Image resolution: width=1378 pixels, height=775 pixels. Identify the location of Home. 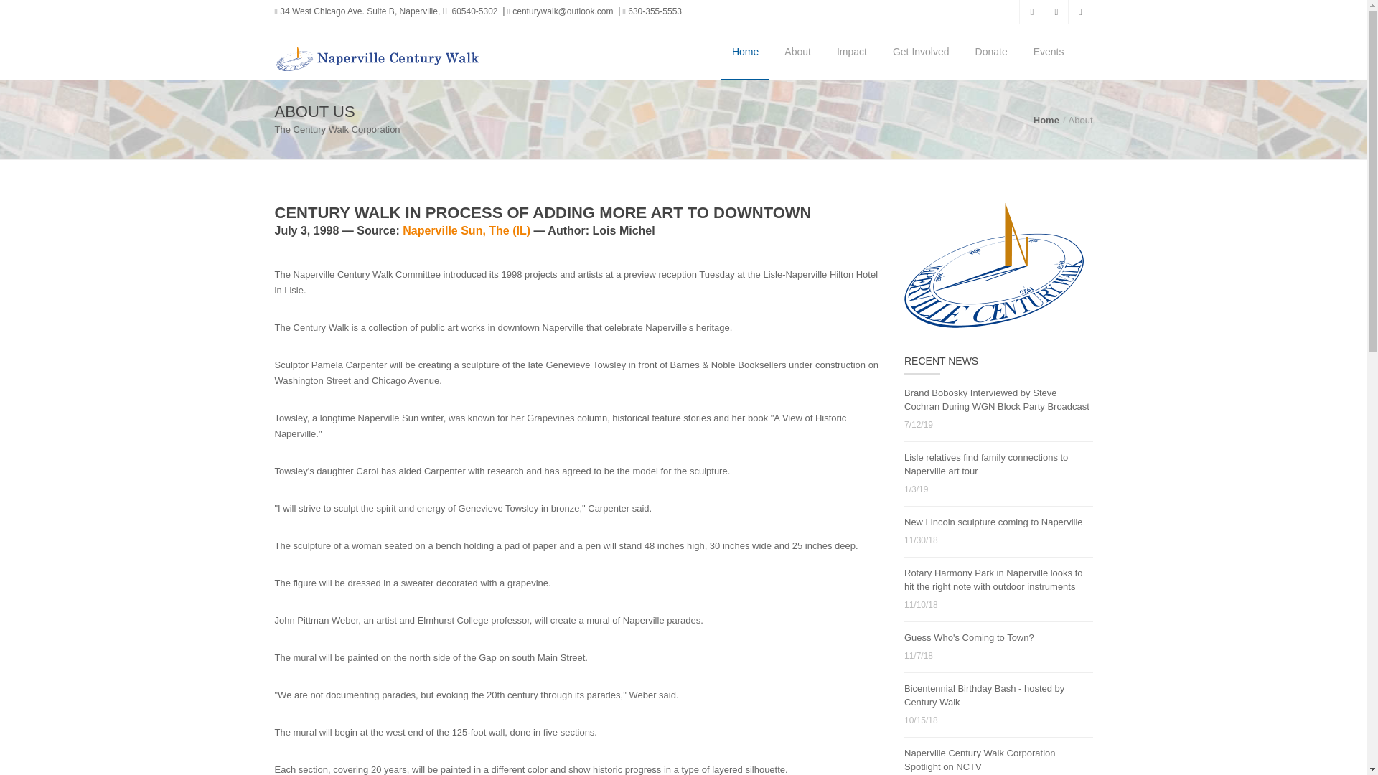
(1046, 119).